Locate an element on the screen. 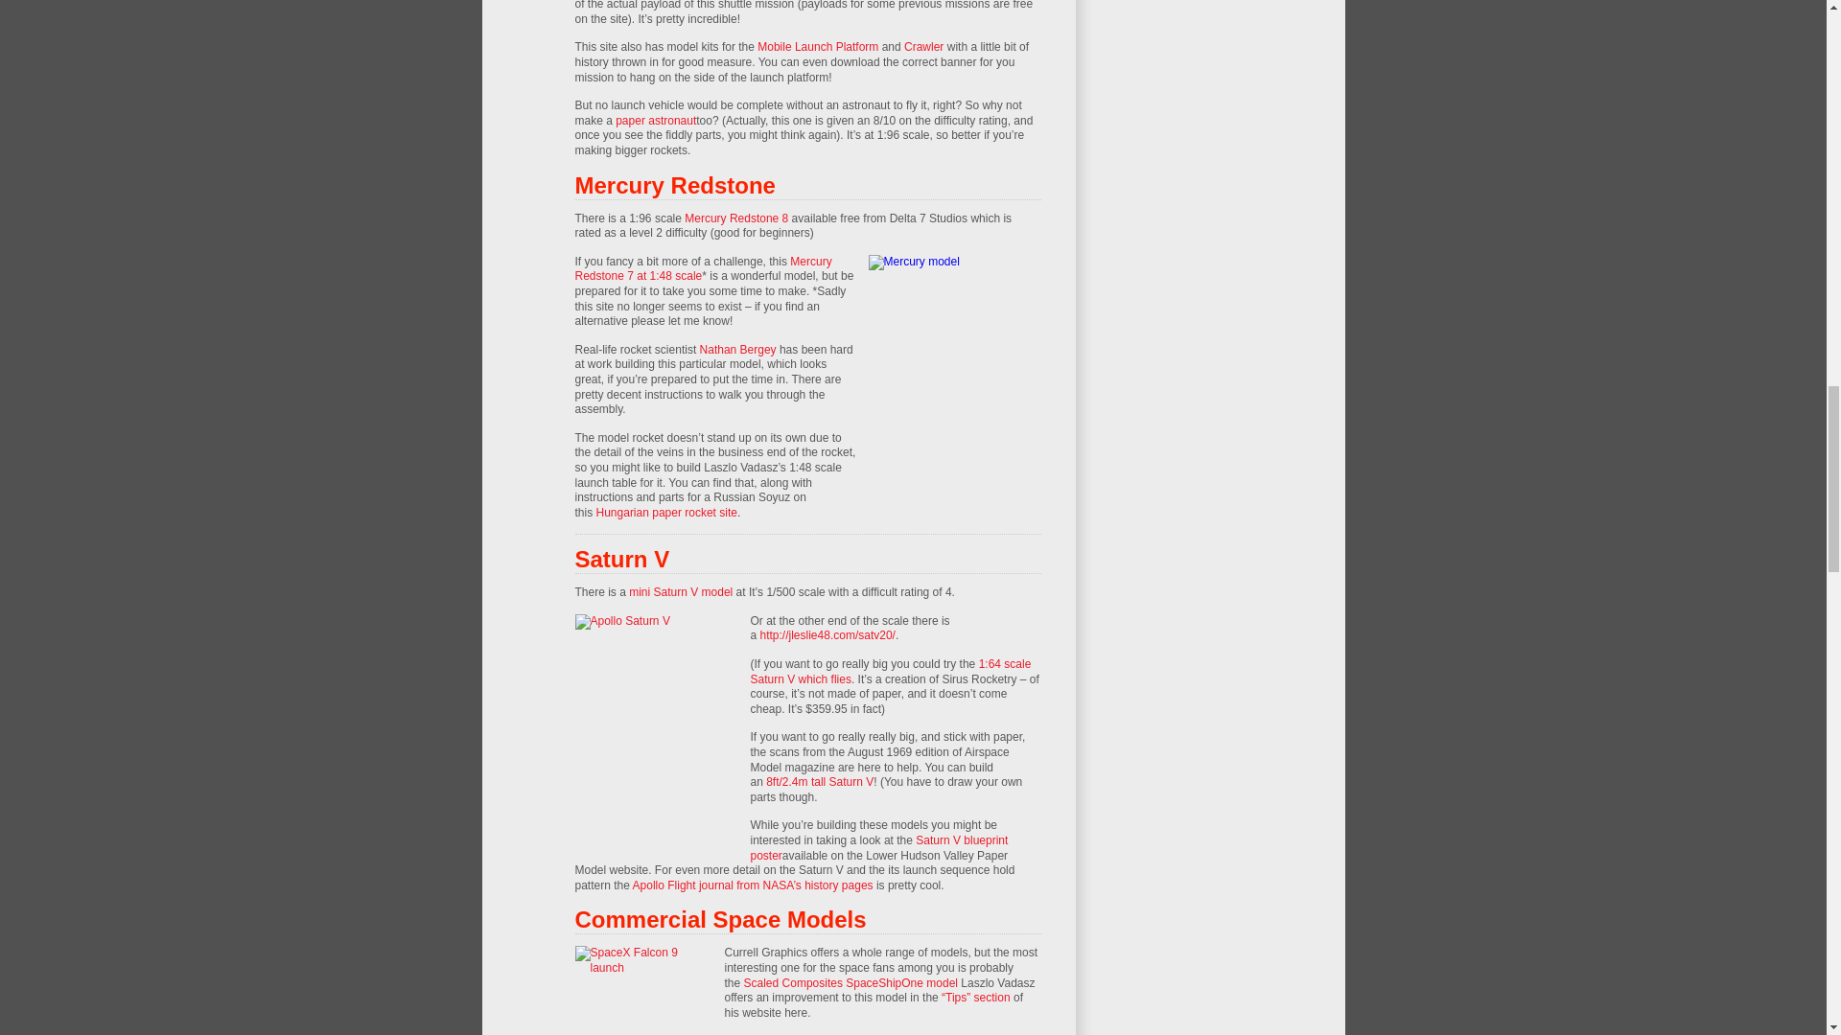 The height and width of the screenshot is (1035, 1841). Saturn V blueprint poster is located at coordinates (878, 847).